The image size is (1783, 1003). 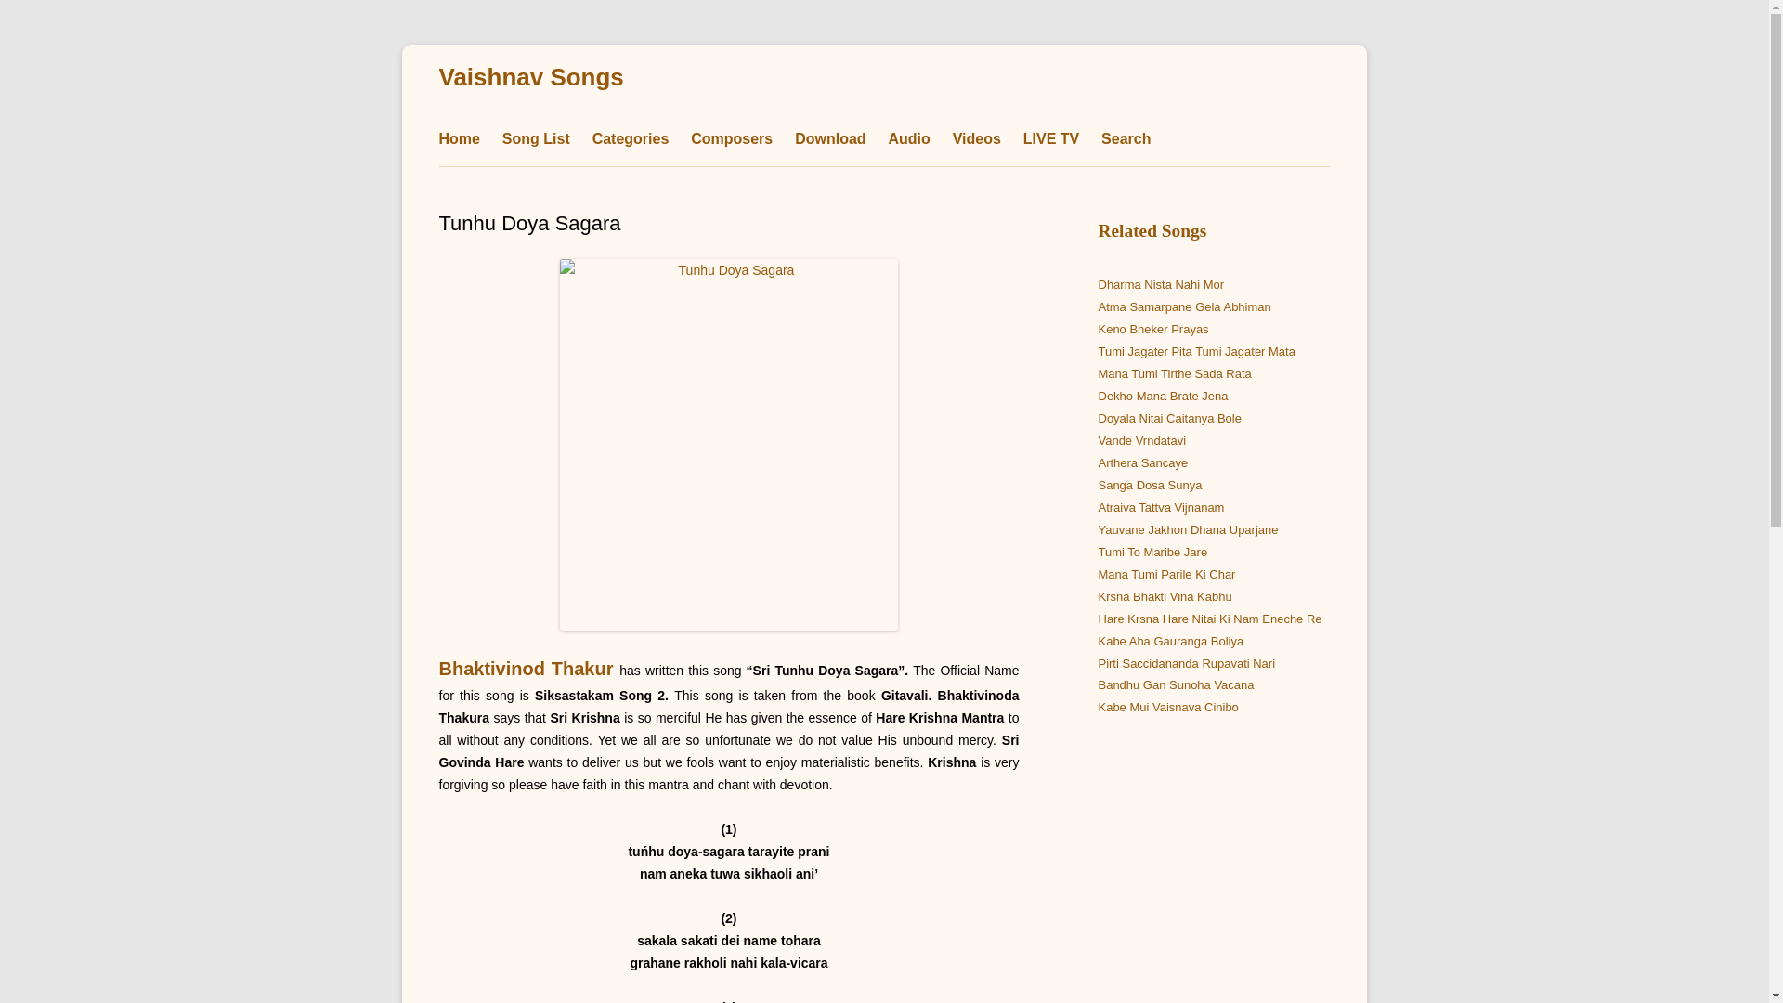 I want to click on Tumi Jagater Pita Tumi Jagater Mata, so click(x=1196, y=351).